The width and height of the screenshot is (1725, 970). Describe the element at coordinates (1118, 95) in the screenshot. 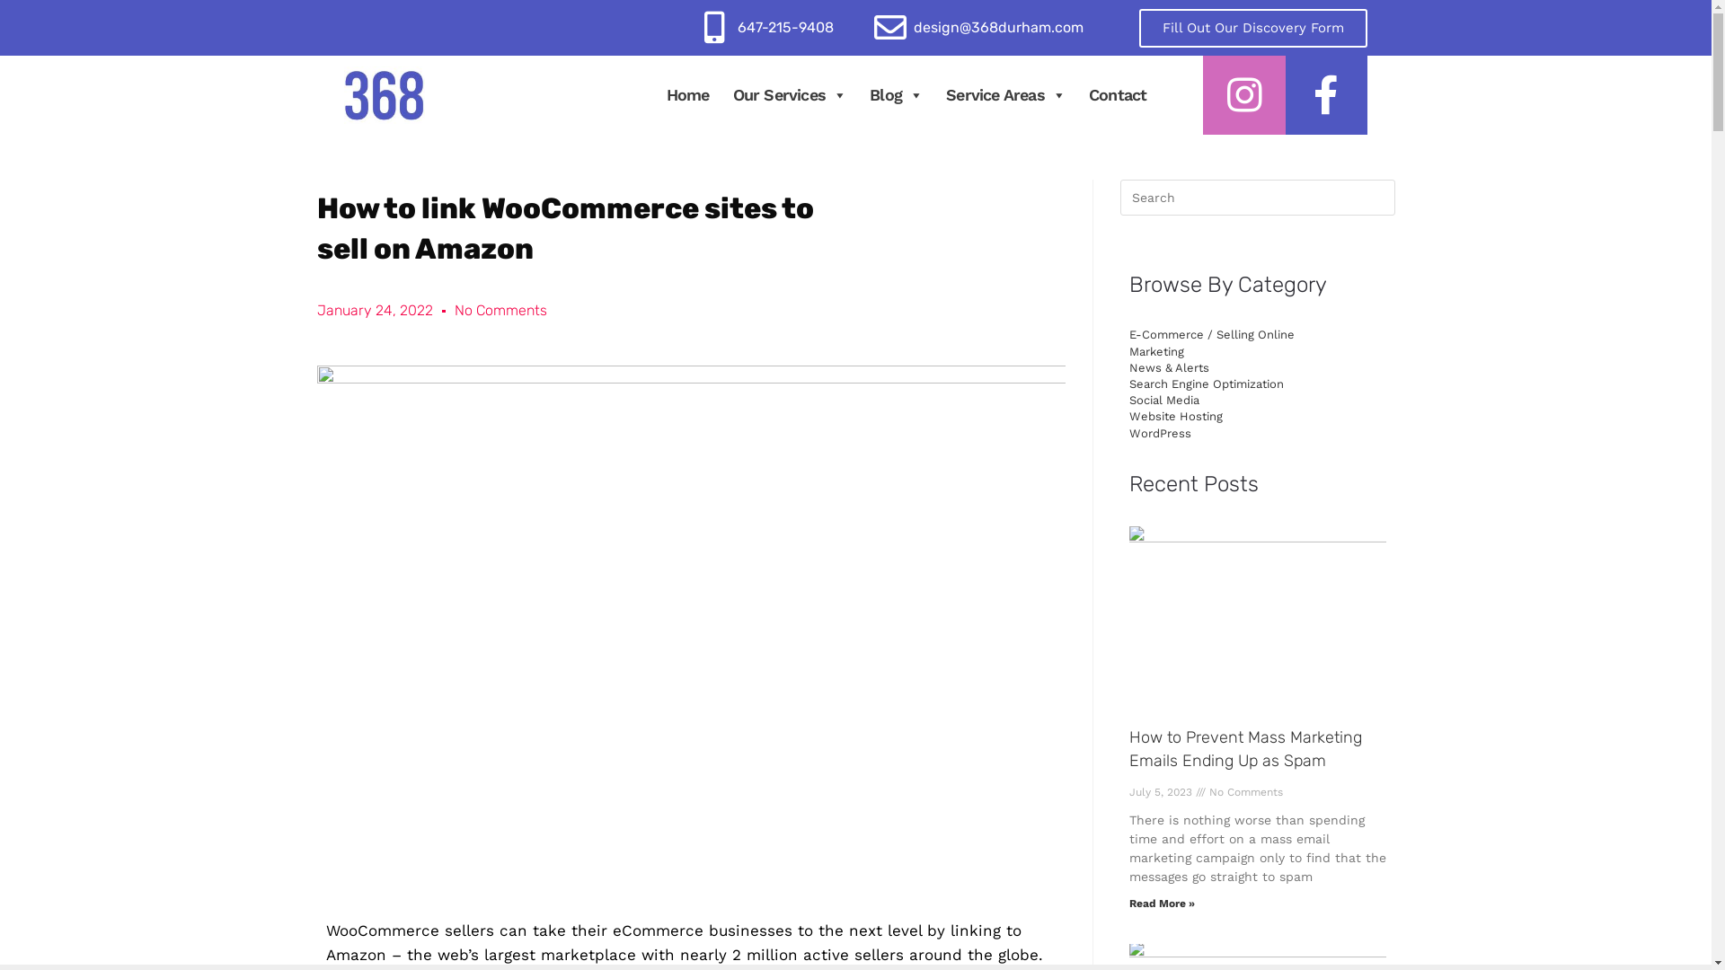

I see `Contact` at that location.